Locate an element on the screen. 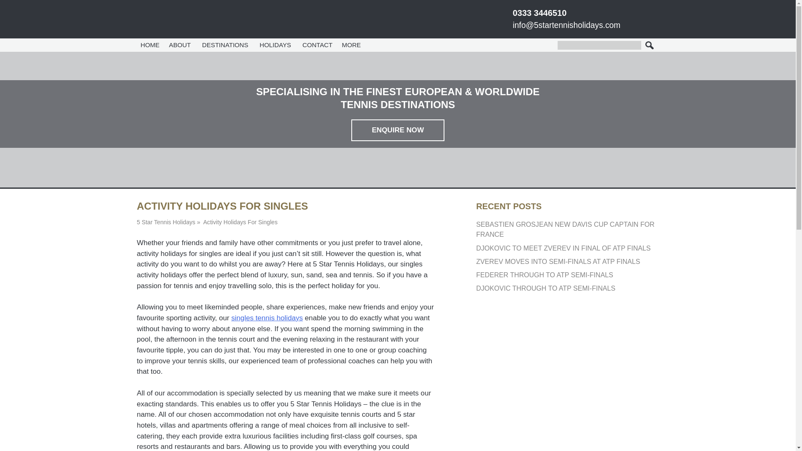 The image size is (802, 451). ABOUT is located at coordinates (180, 45).